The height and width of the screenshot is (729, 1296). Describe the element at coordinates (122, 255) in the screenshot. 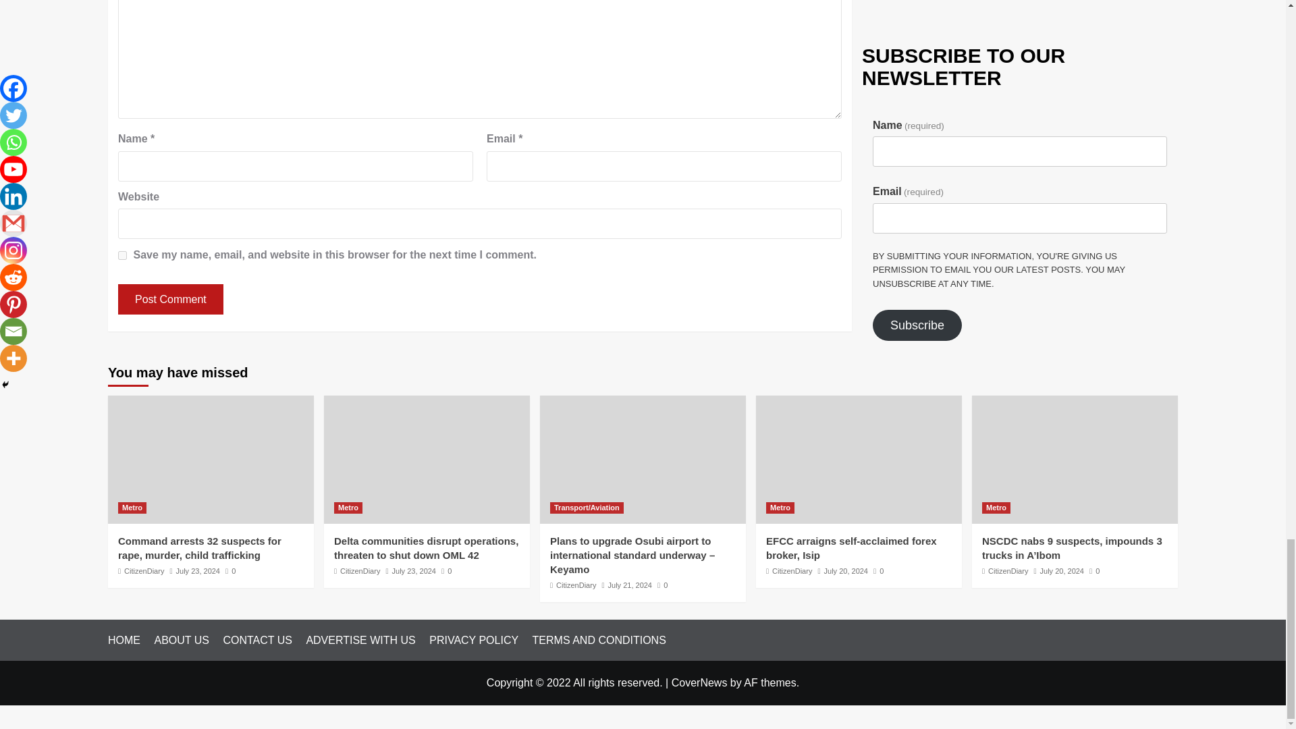

I see `yes` at that location.